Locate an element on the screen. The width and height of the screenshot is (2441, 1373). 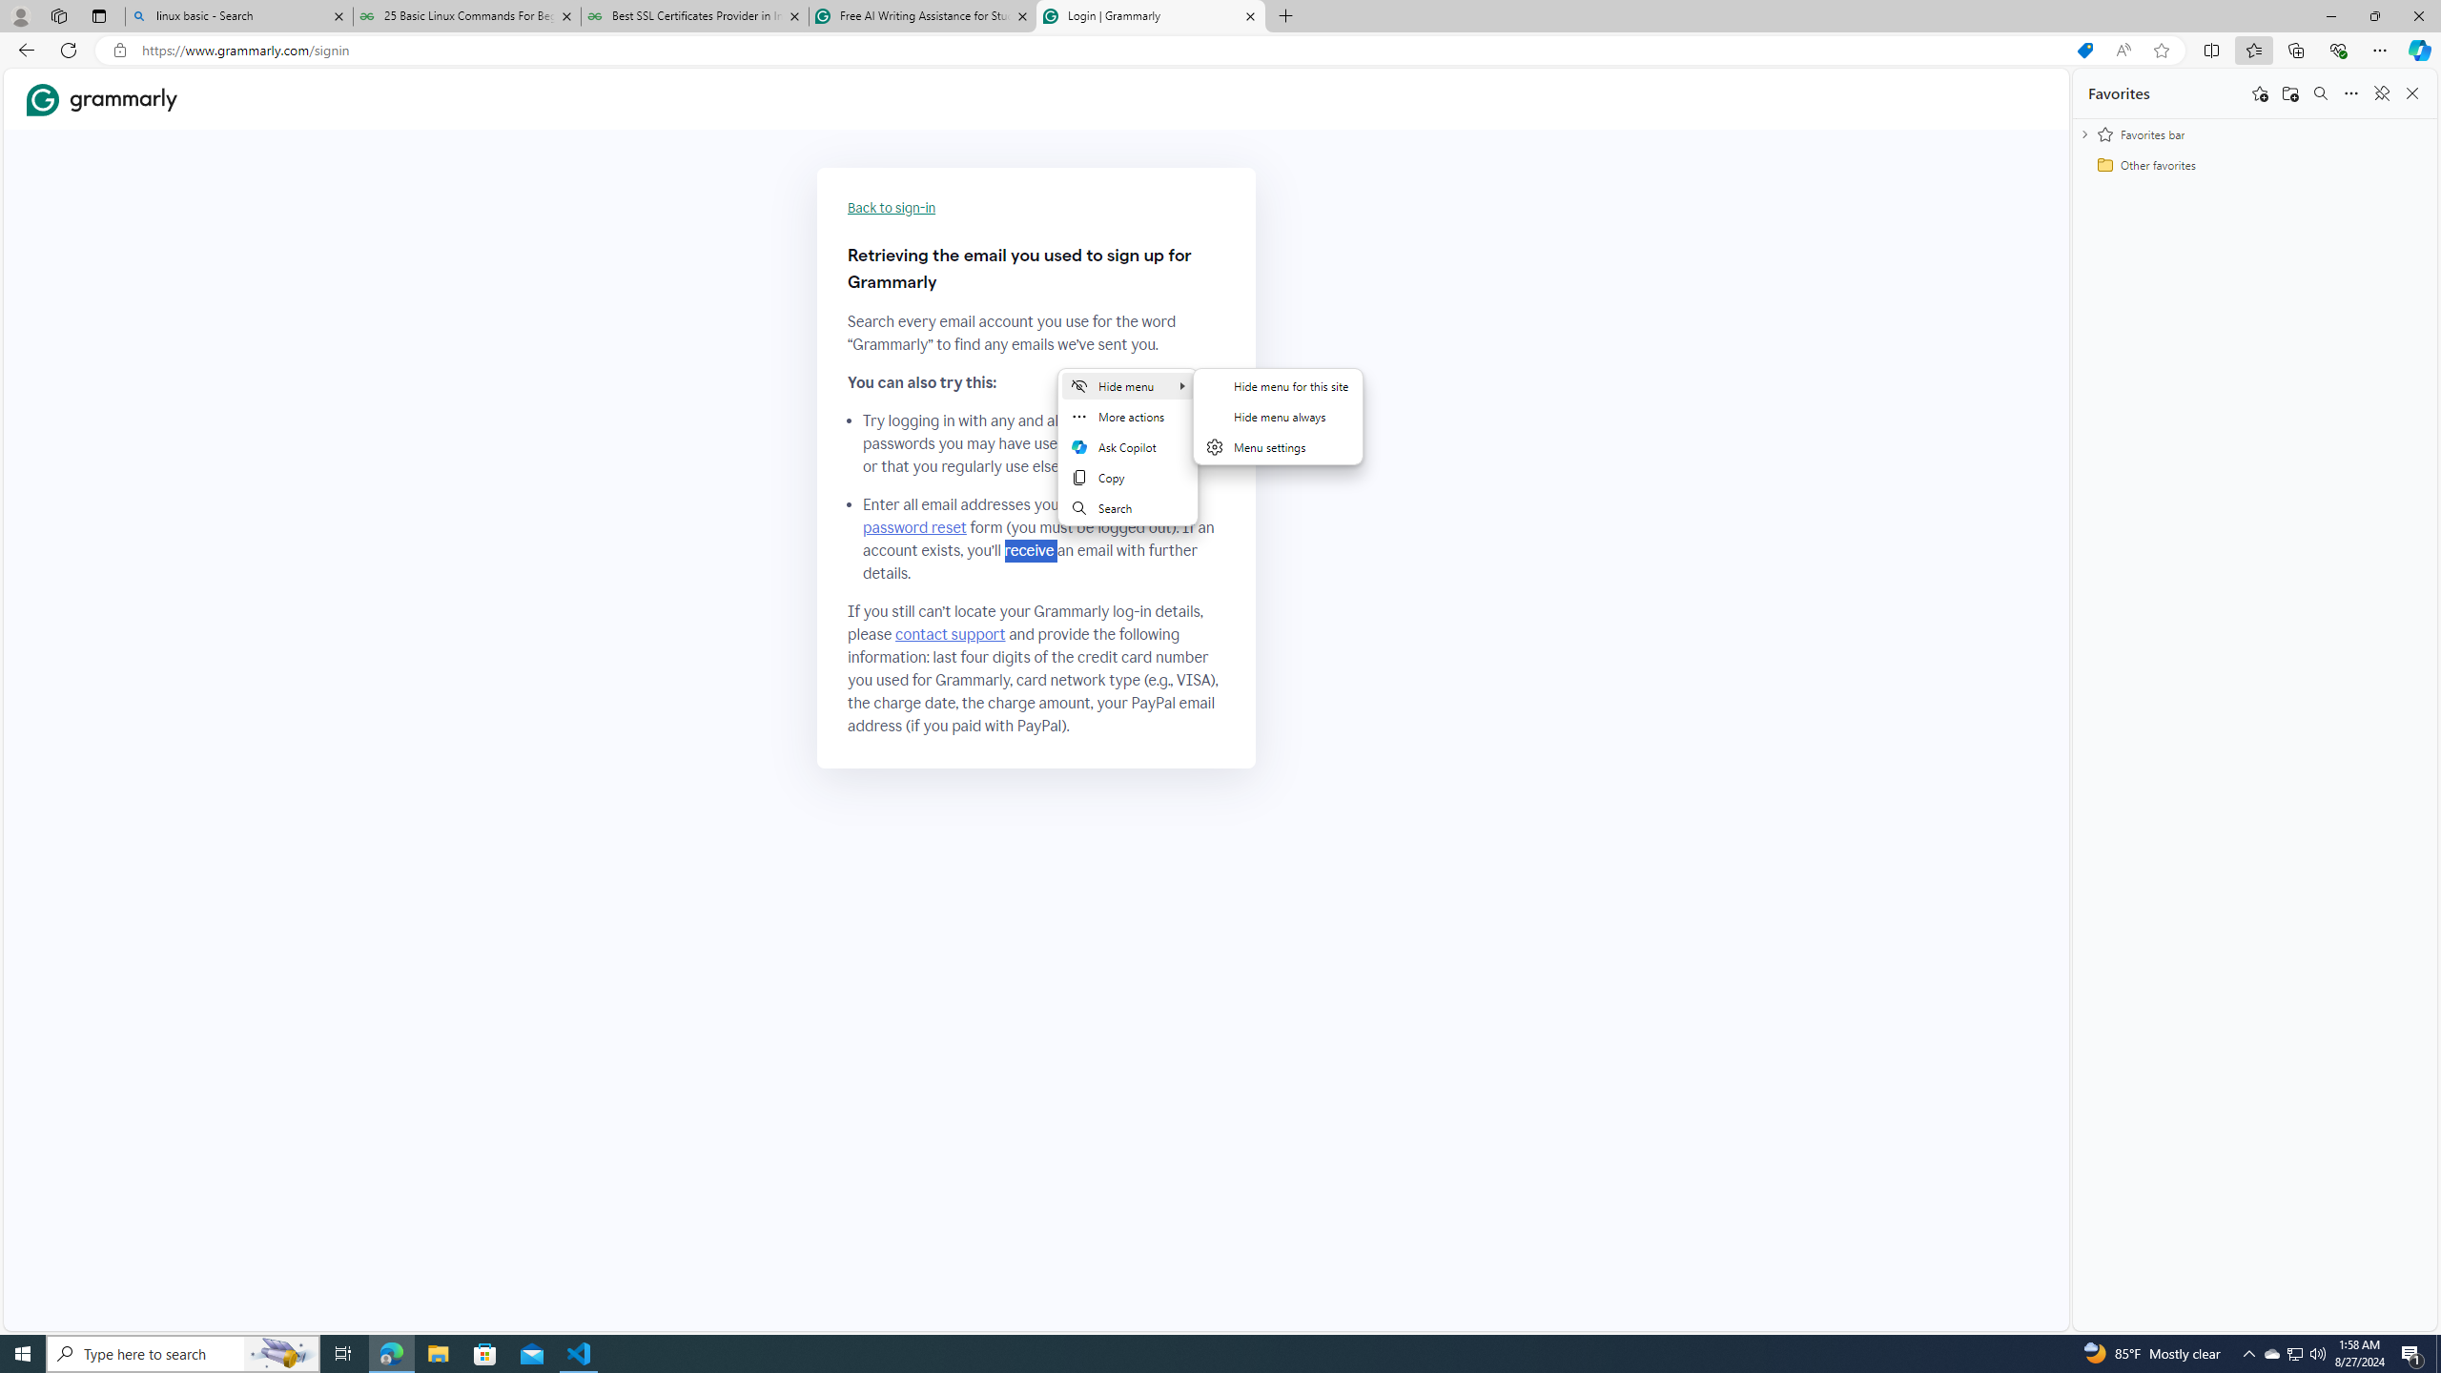
Grammarly Home is located at coordinates (102, 99).